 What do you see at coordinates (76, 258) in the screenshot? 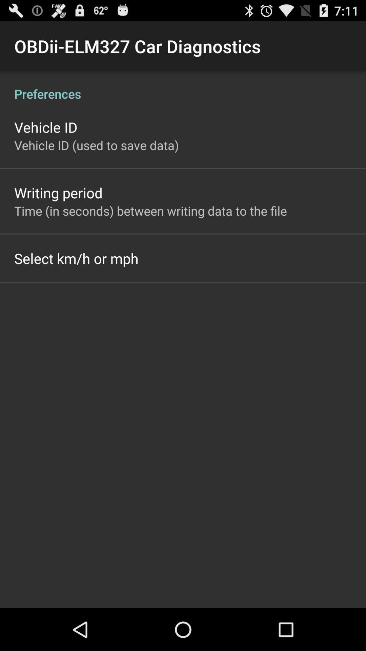
I see `choose the item on the left` at bounding box center [76, 258].